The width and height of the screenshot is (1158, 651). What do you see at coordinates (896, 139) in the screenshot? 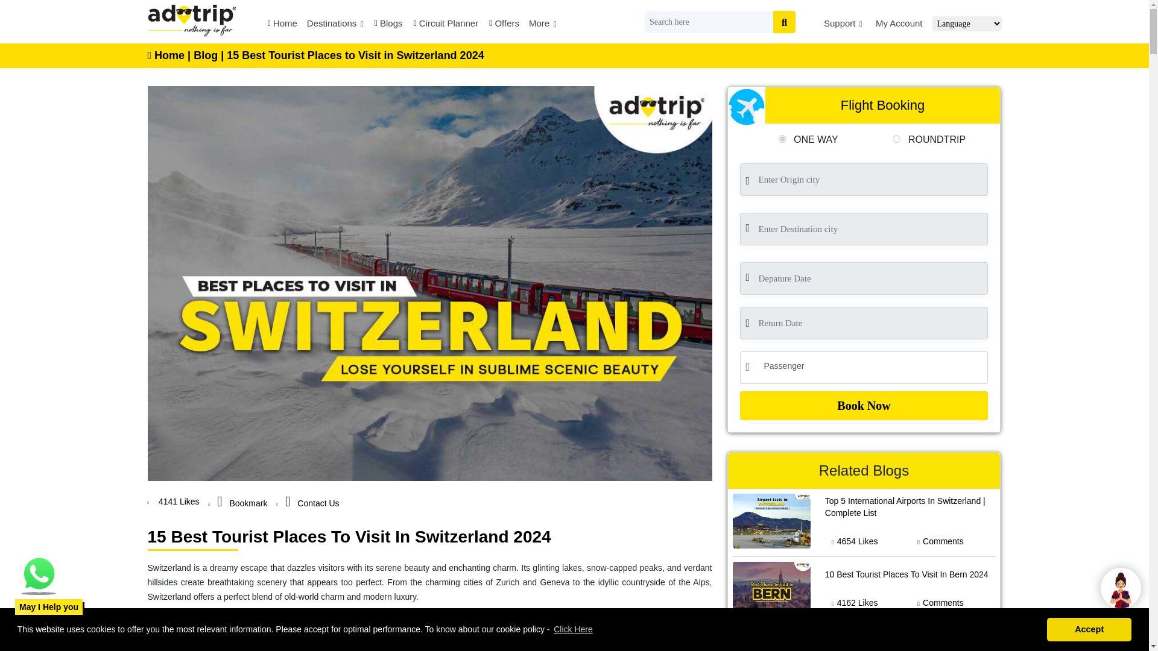
I see `circle` at bounding box center [896, 139].